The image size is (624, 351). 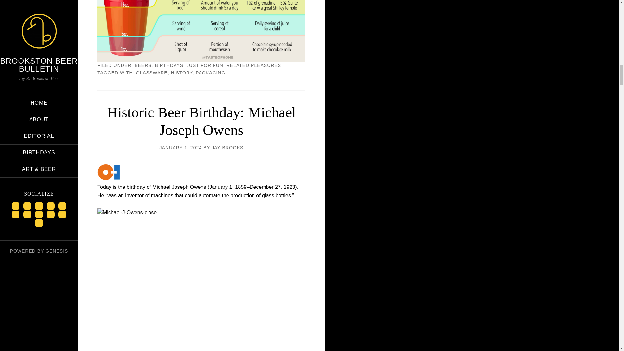 What do you see at coordinates (169, 65) in the screenshot?
I see `BIRTHDAYS` at bounding box center [169, 65].